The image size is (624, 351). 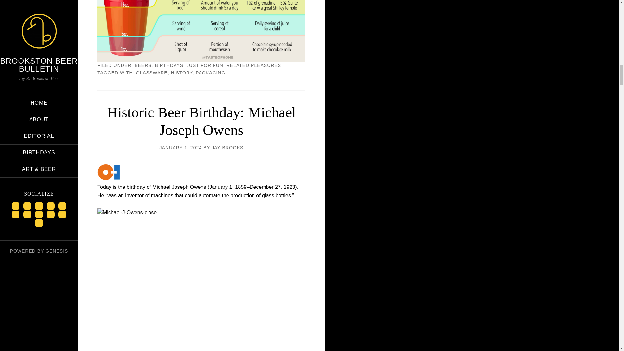 What do you see at coordinates (169, 65) in the screenshot?
I see `BIRTHDAYS` at bounding box center [169, 65].